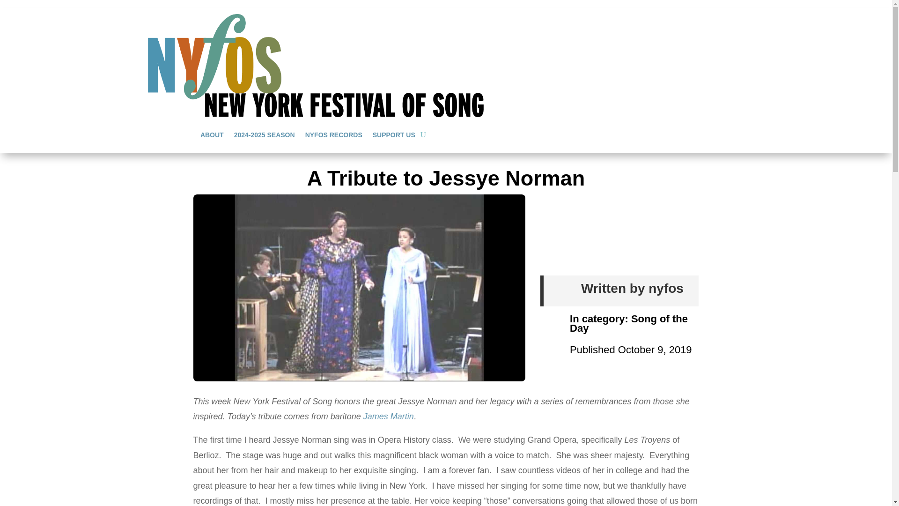  I want to click on SUPPORT US, so click(394, 135).